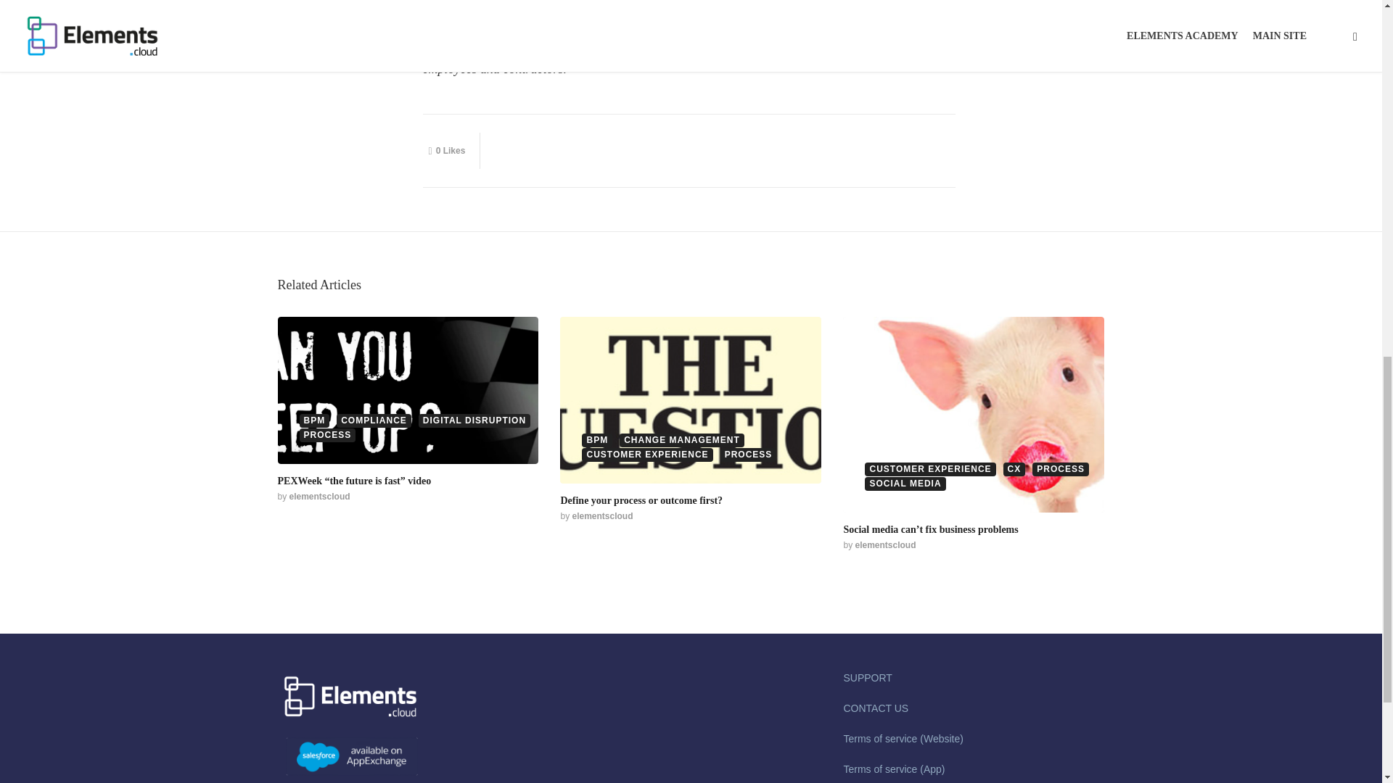 Image resolution: width=1393 pixels, height=783 pixels. I want to click on BPM, so click(313, 420).